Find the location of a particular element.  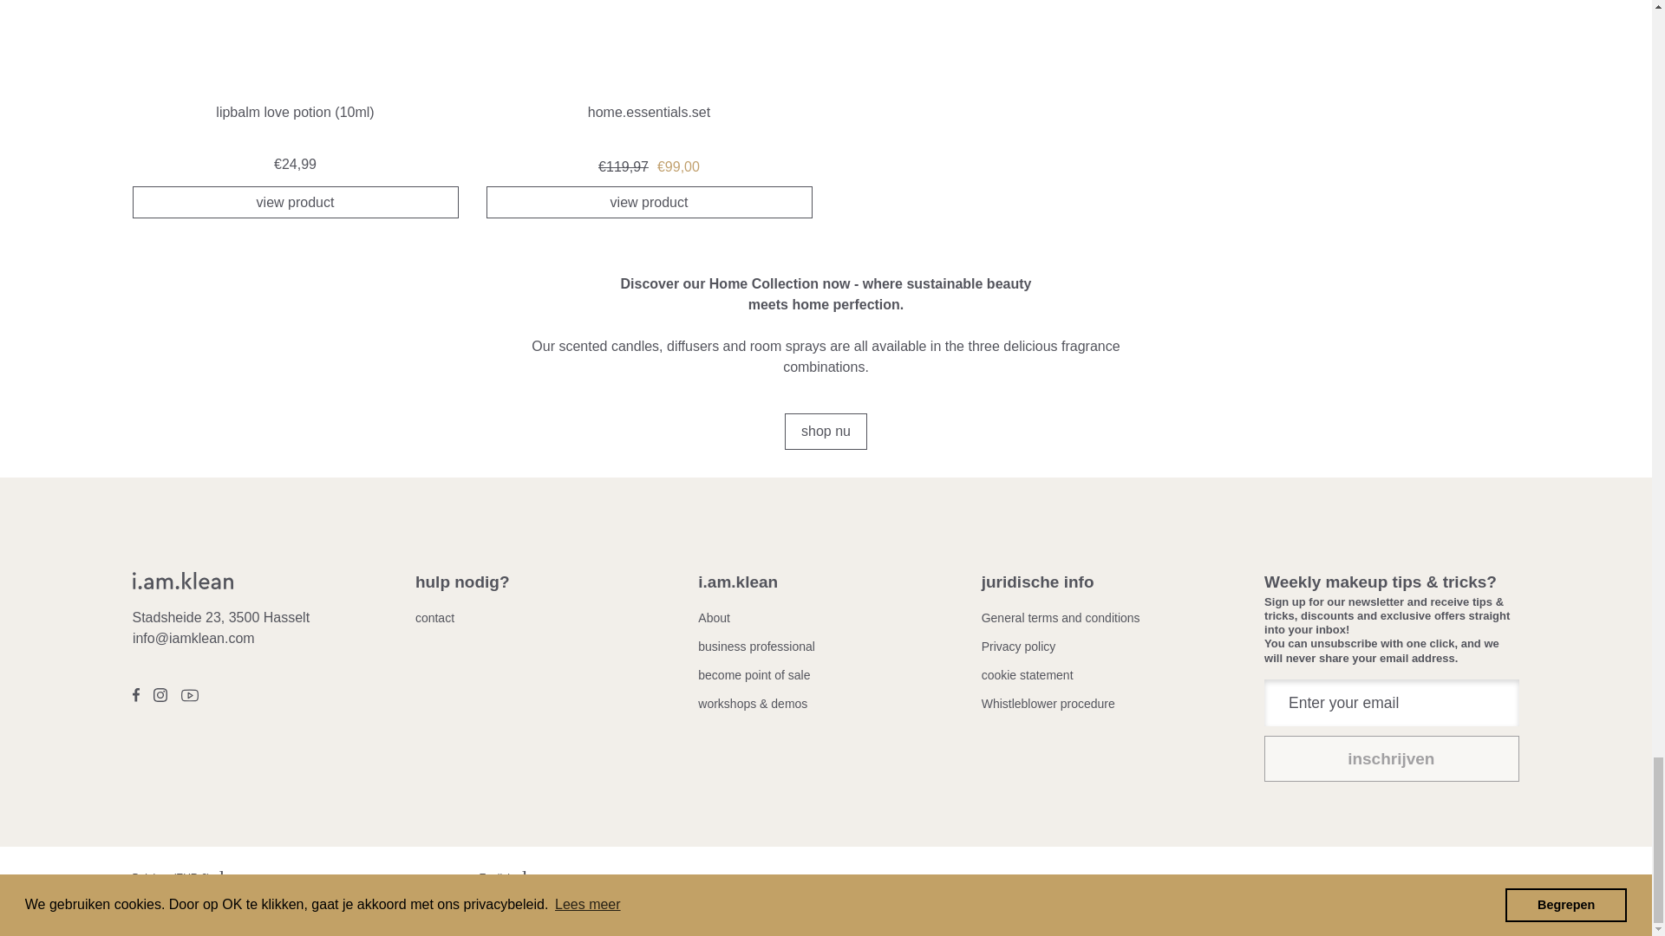

Bancontact is located at coordinates (1303, 905).